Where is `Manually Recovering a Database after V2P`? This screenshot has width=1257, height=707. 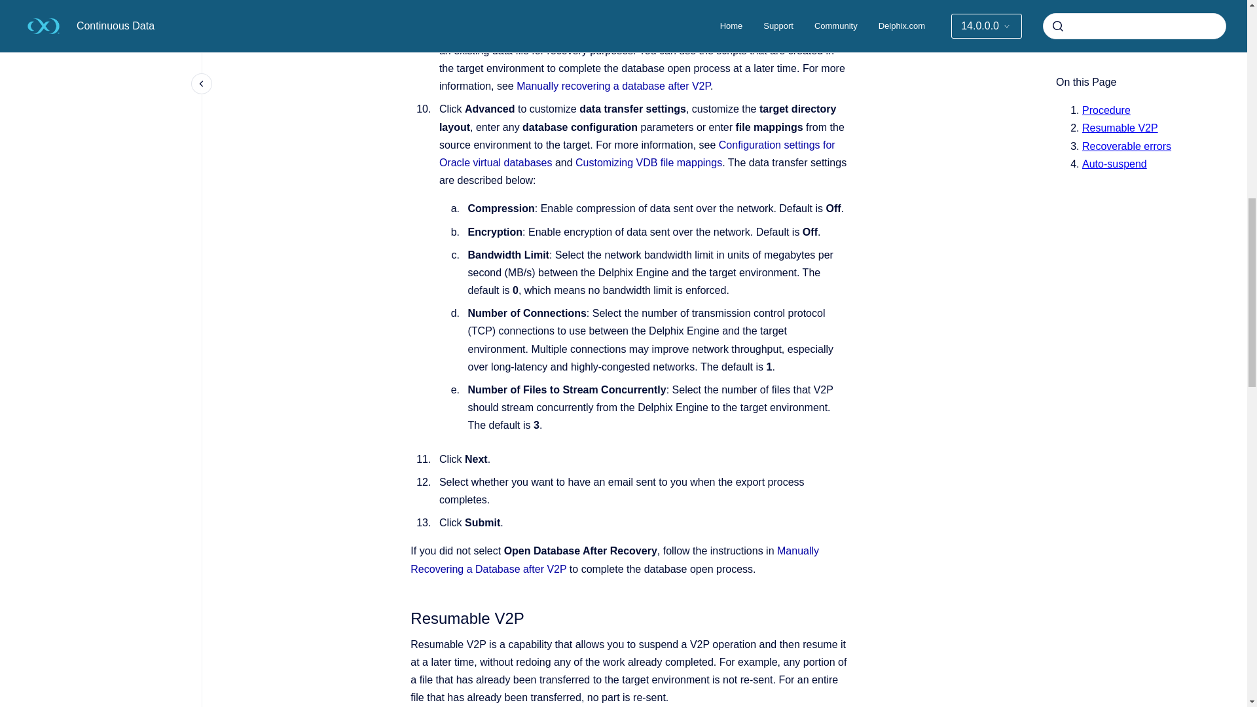
Manually Recovering a Database after V2P is located at coordinates (615, 559).